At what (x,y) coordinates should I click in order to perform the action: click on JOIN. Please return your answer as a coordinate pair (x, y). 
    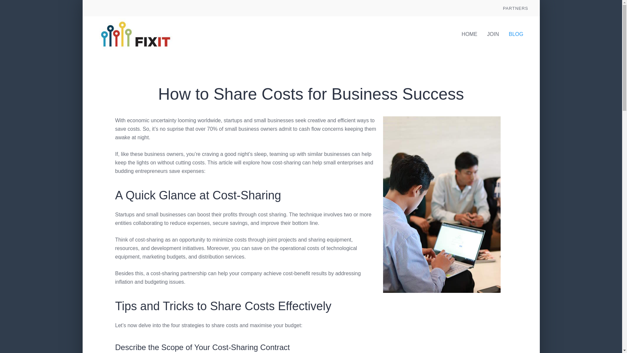
    Looking at the image, I should click on (493, 34).